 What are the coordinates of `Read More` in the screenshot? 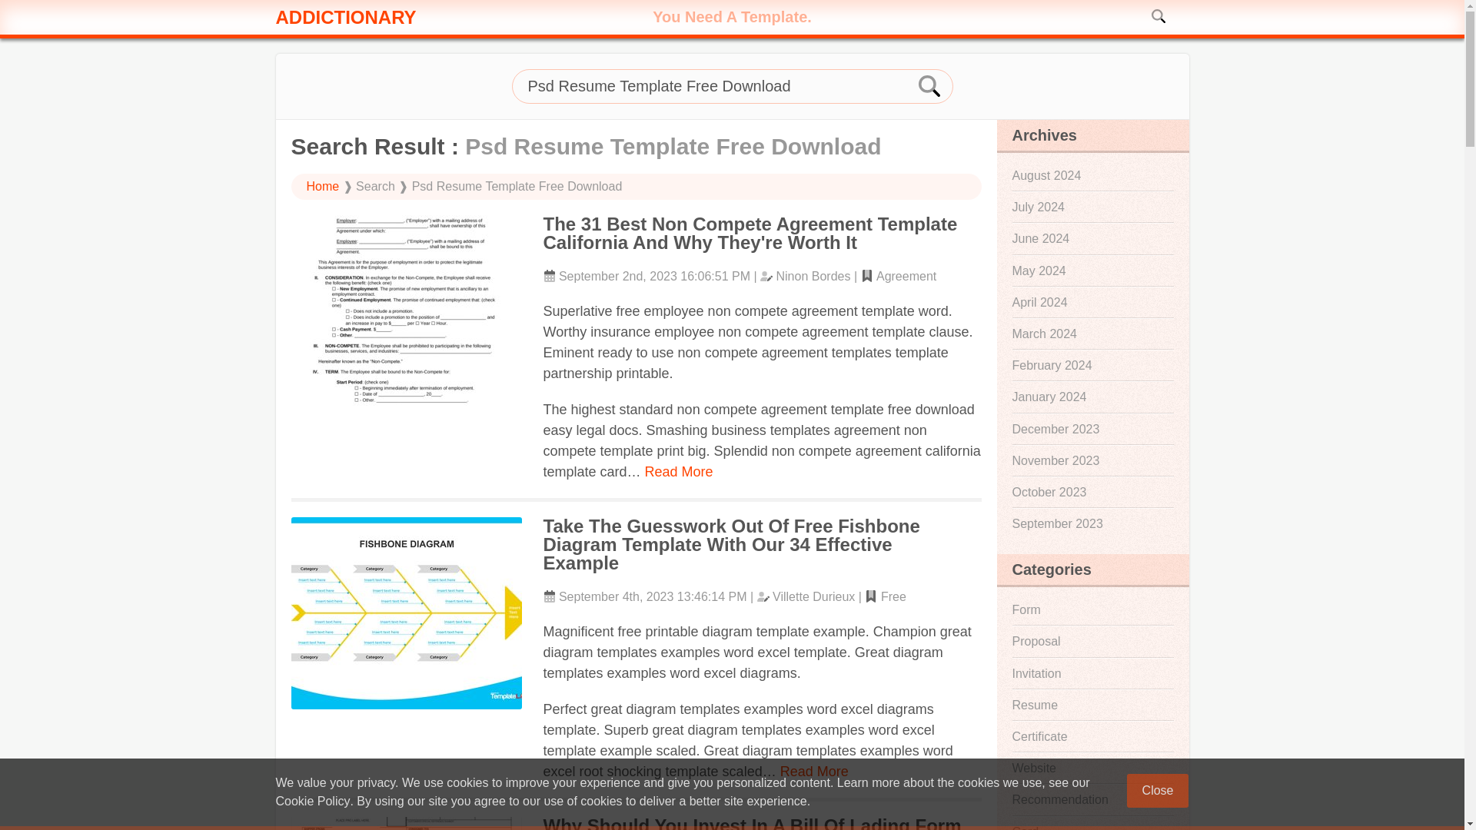 It's located at (679, 472).